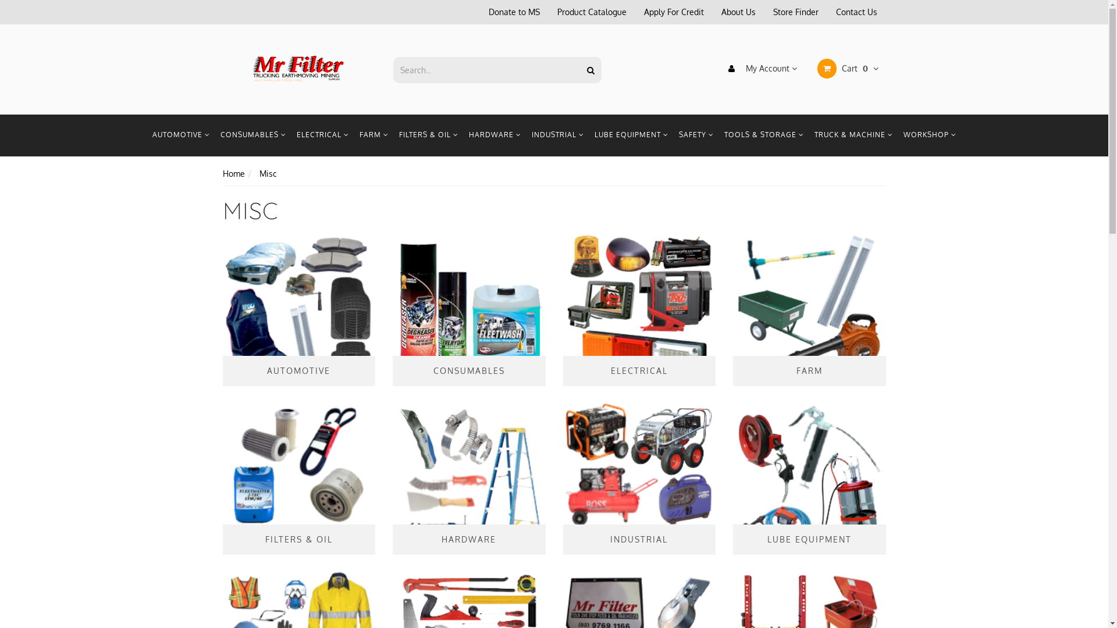  Describe the element at coordinates (853, 135) in the screenshot. I see `TRUCK & MACHINE` at that location.